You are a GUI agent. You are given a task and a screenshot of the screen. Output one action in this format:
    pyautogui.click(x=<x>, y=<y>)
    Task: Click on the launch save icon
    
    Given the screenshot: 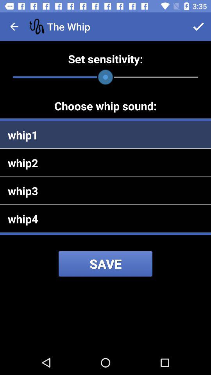 What is the action you would take?
    pyautogui.click(x=105, y=264)
    